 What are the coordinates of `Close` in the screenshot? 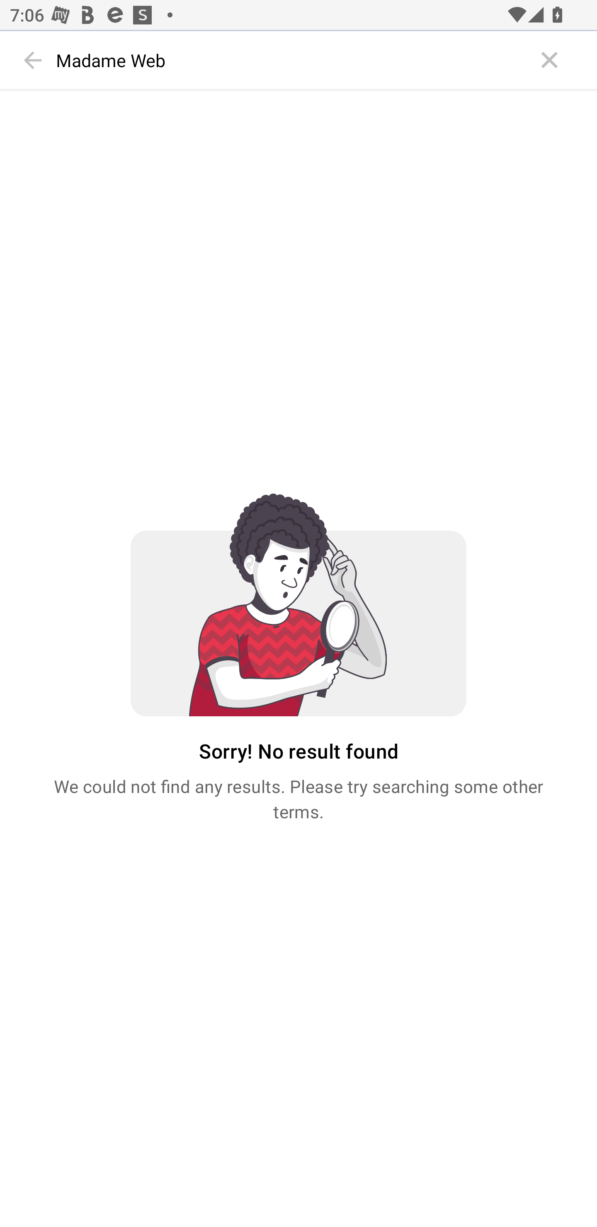 It's located at (550, 60).